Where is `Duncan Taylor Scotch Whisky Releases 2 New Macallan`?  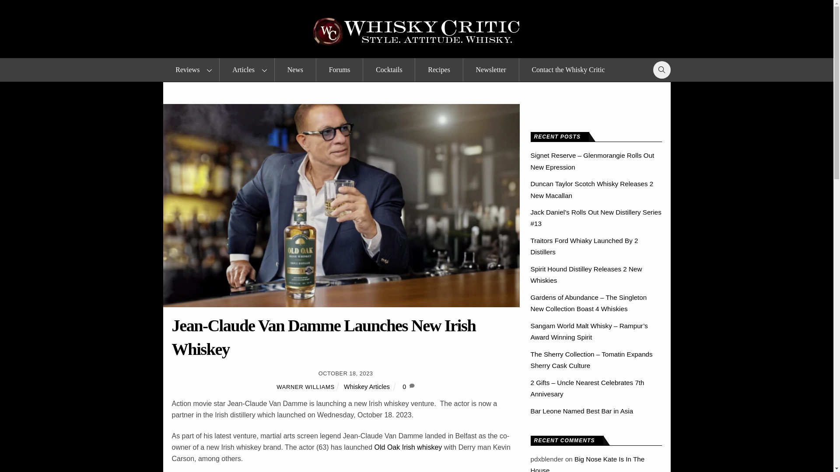 Duncan Taylor Scotch Whisky Releases 2 New Macallan is located at coordinates (591, 189).